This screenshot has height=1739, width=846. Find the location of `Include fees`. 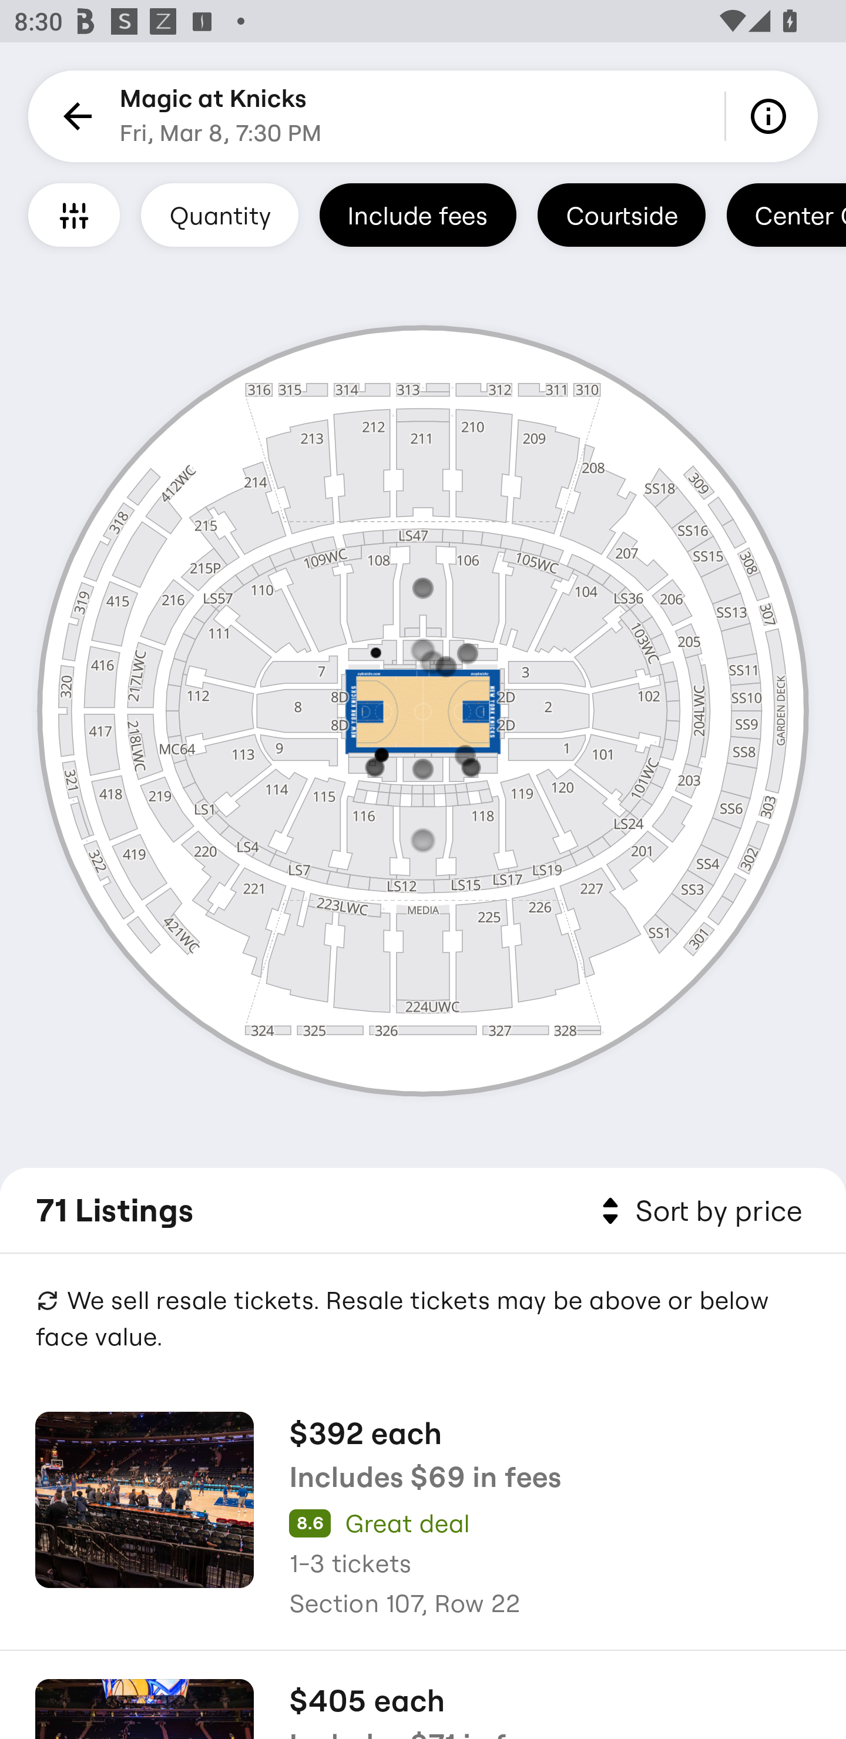

Include fees is located at coordinates (418, 214).